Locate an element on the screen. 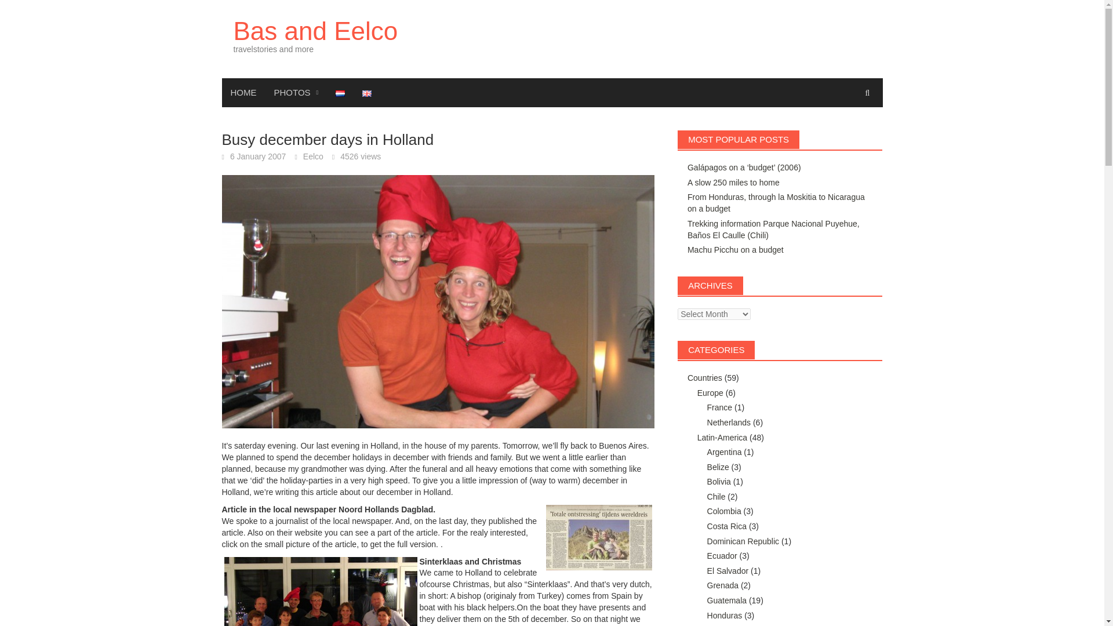 The image size is (1113, 626). Europe is located at coordinates (711, 392).